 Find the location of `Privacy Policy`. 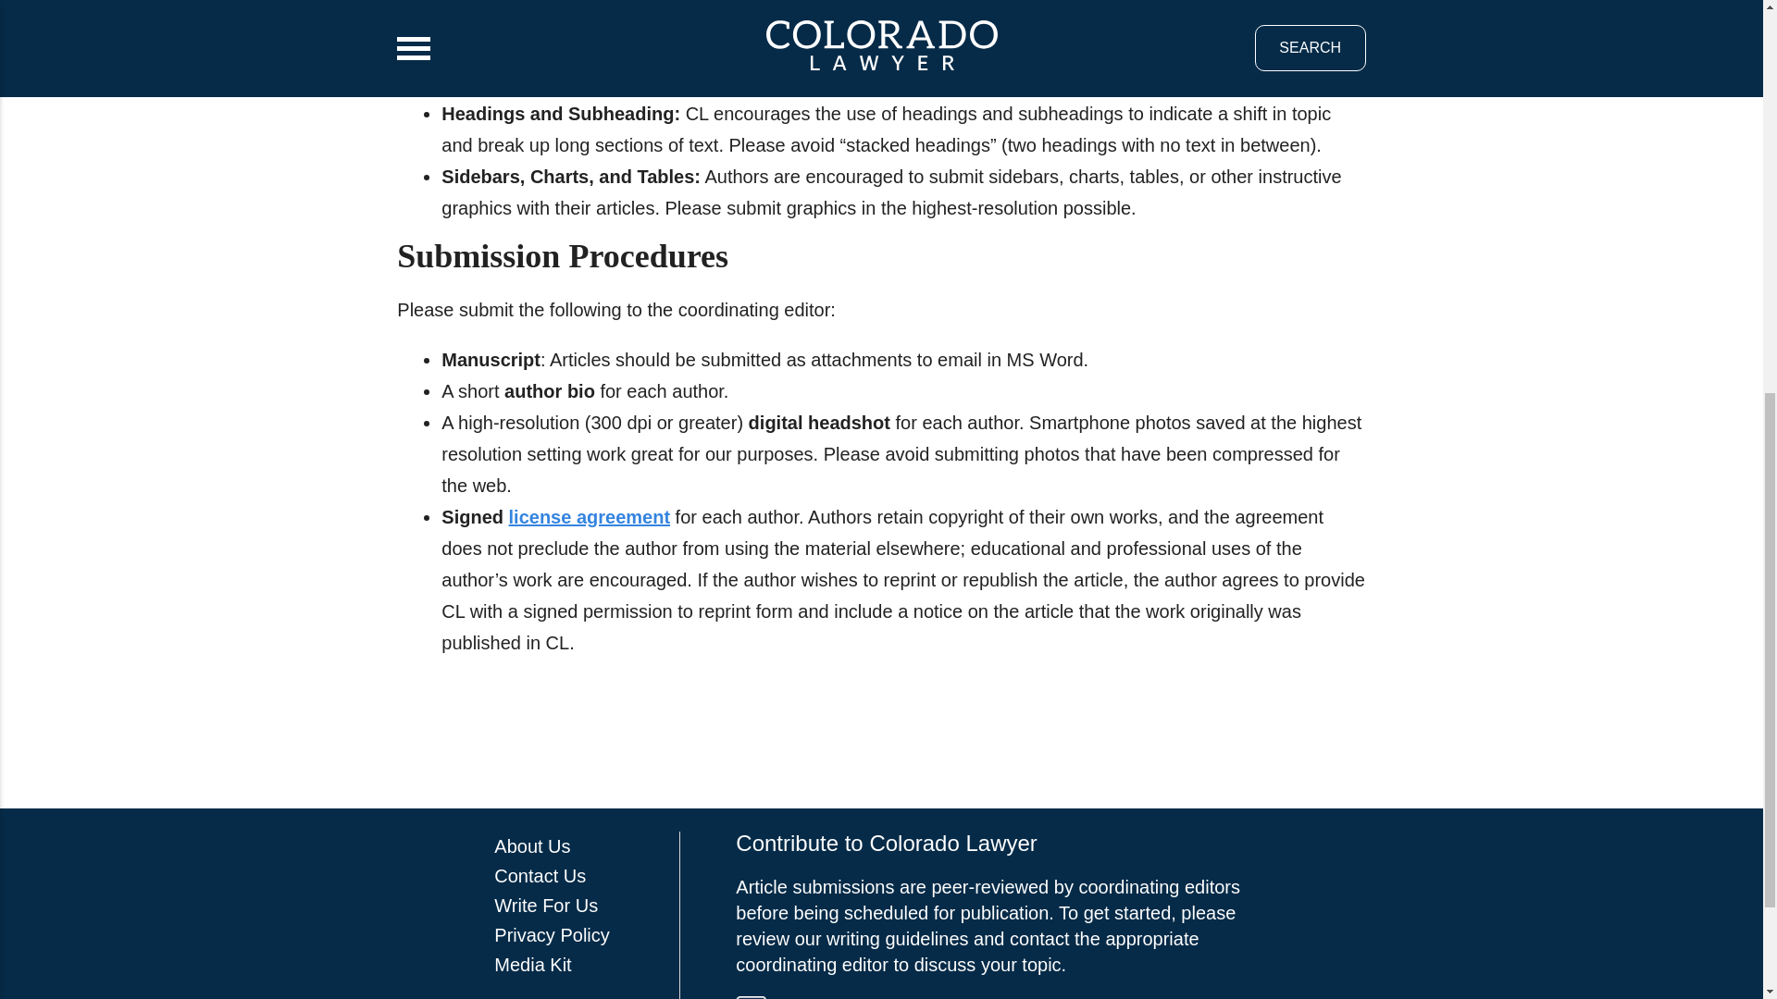

Privacy Policy is located at coordinates (552, 934).